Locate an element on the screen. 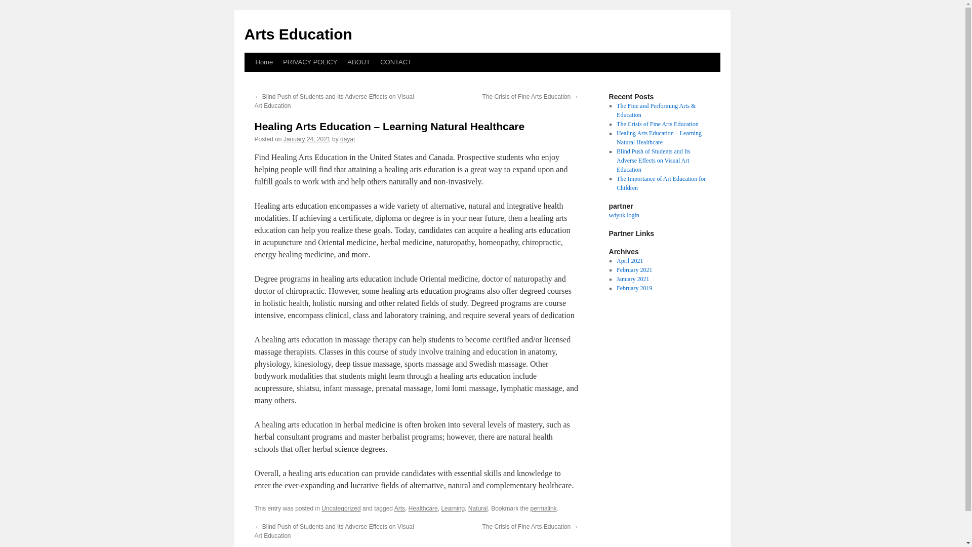 The image size is (972, 547). The Crisis of Fine Arts Education is located at coordinates (657, 124).